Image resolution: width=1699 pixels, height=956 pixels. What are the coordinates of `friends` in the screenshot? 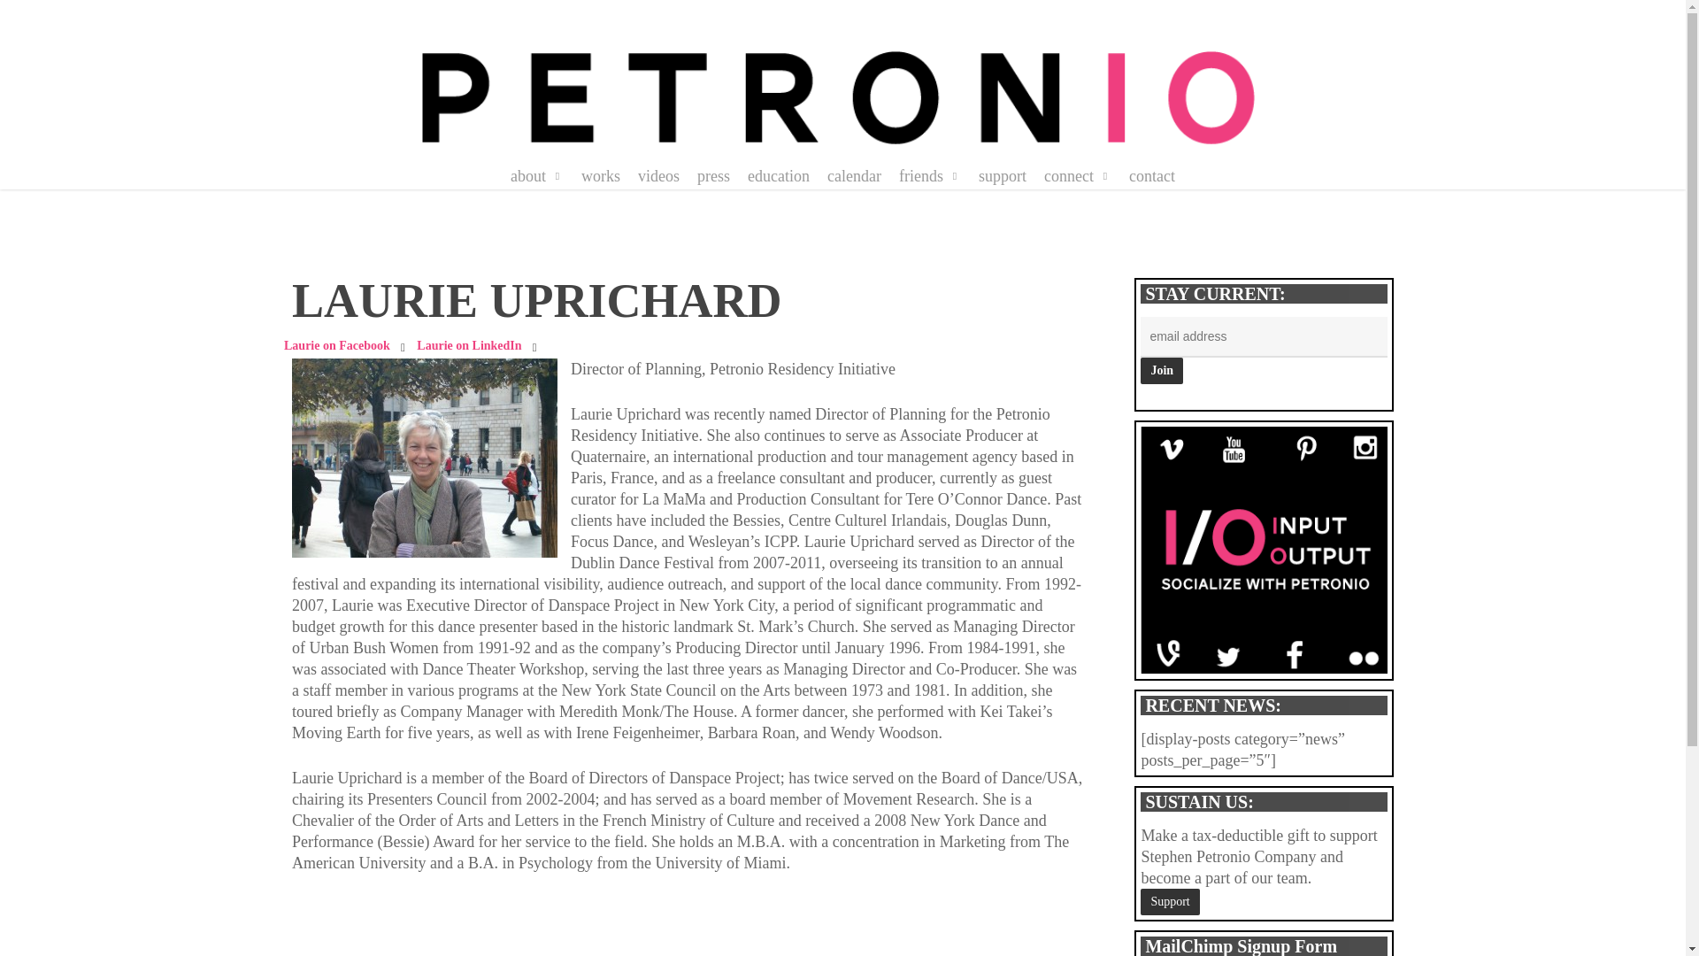 It's located at (929, 176).